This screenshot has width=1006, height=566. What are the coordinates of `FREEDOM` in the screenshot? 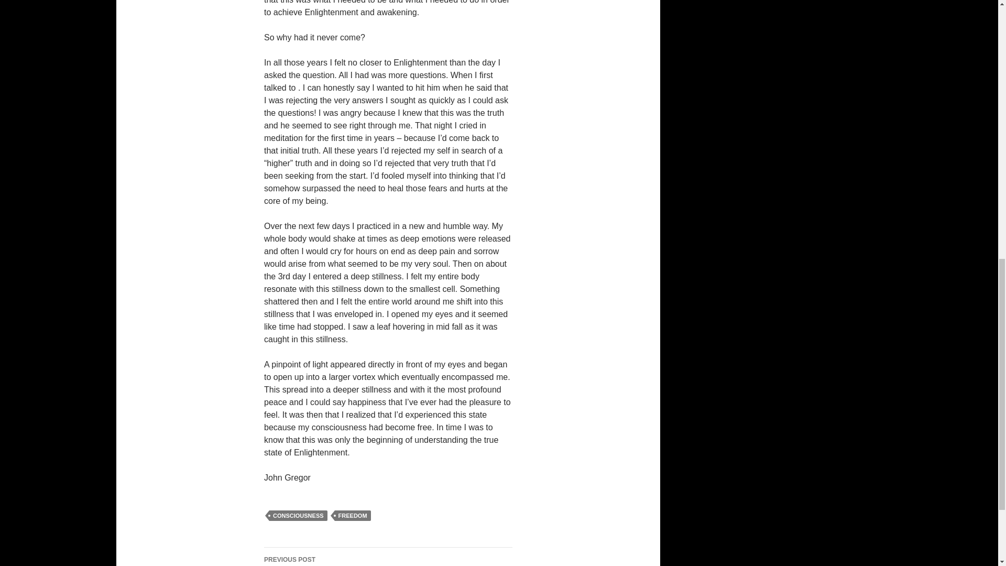 It's located at (353, 516).